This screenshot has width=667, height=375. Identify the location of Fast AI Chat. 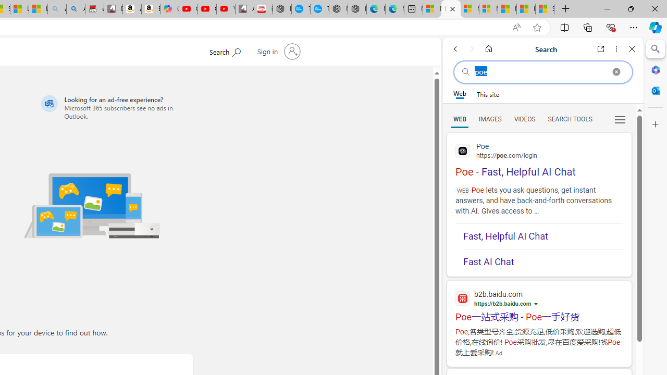
(543, 258).